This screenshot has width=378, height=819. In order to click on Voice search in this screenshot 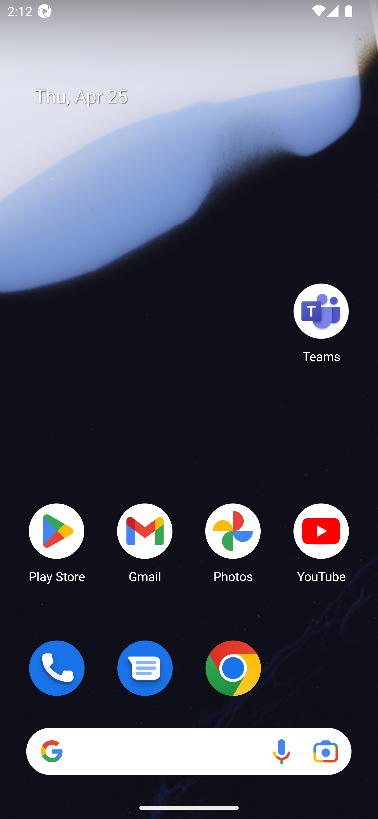, I will do `click(281, 751)`.